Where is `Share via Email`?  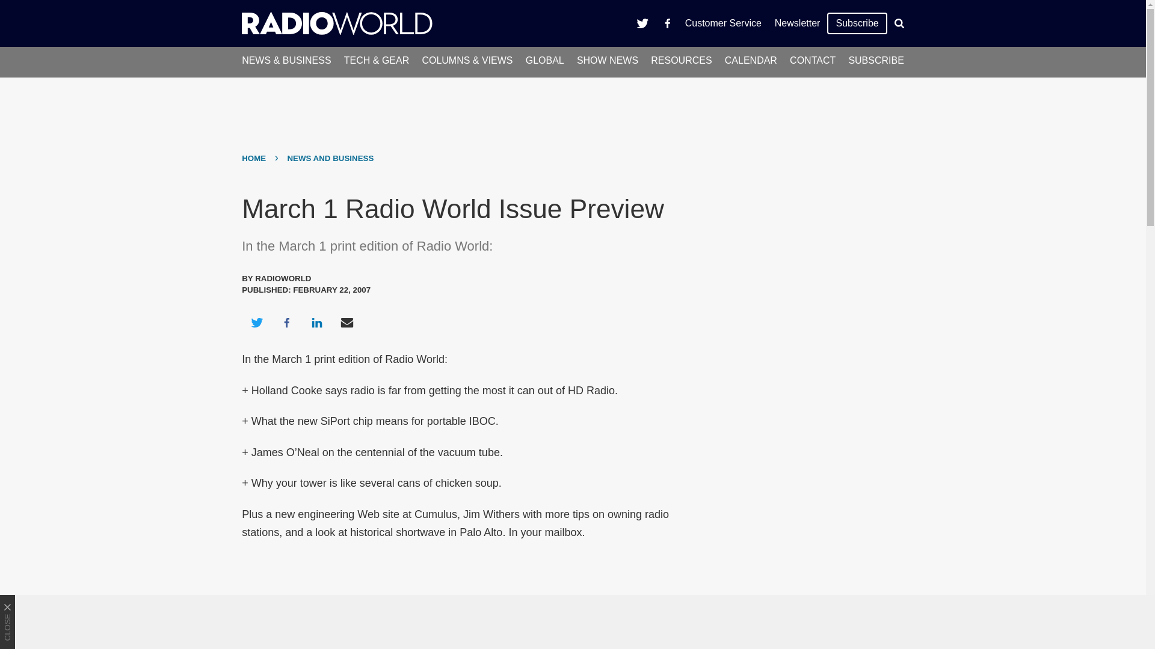
Share via Email is located at coordinates (347, 322).